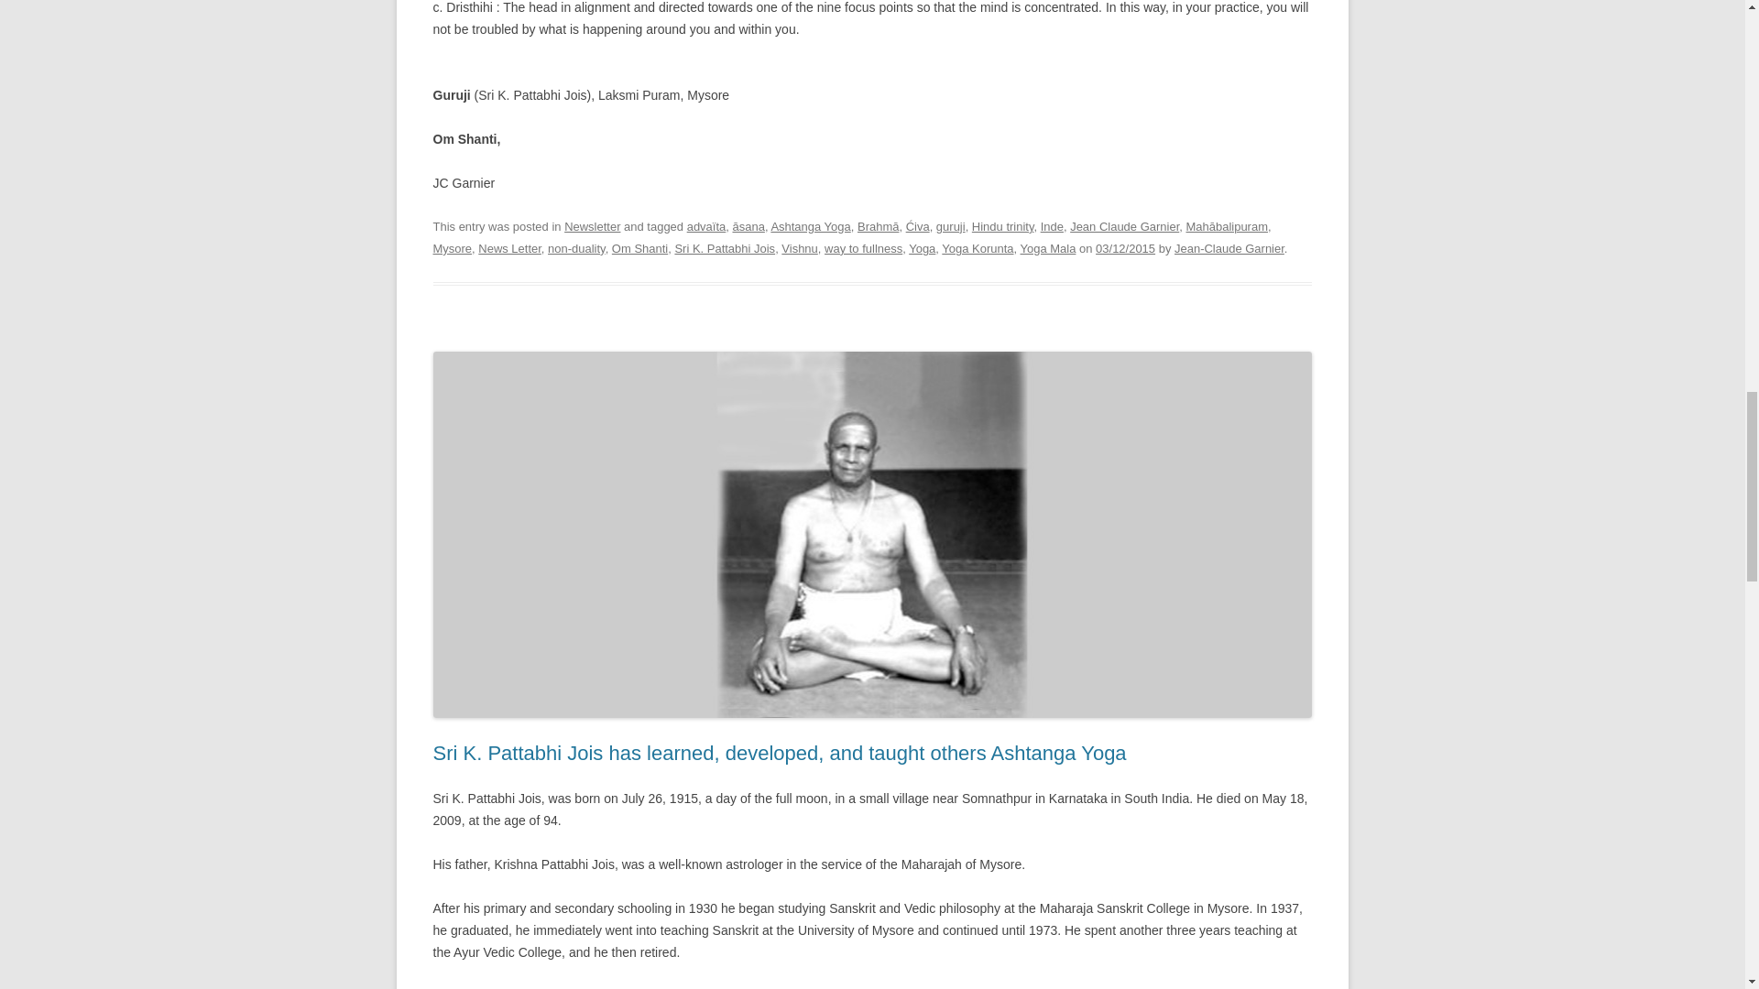 The height and width of the screenshot is (989, 1759). What do you see at coordinates (1125, 247) in the screenshot?
I see `12:24` at bounding box center [1125, 247].